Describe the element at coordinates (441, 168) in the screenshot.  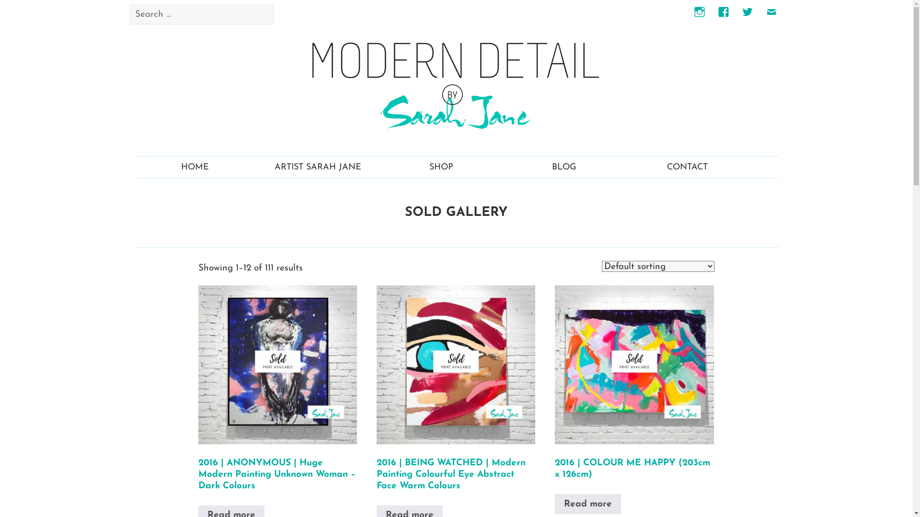
I see `SHOP` at that location.